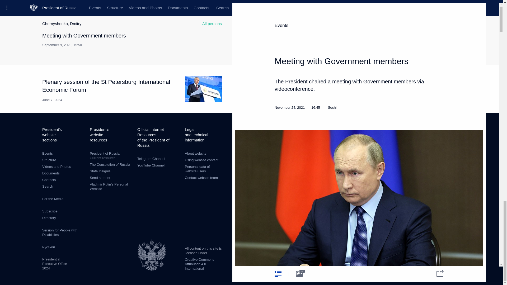 This screenshot has width=507, height=285. What do you see at coordinates (57, 167) in the screenshot?
I see `Videos and Photos` at bounding box center [57, 167].